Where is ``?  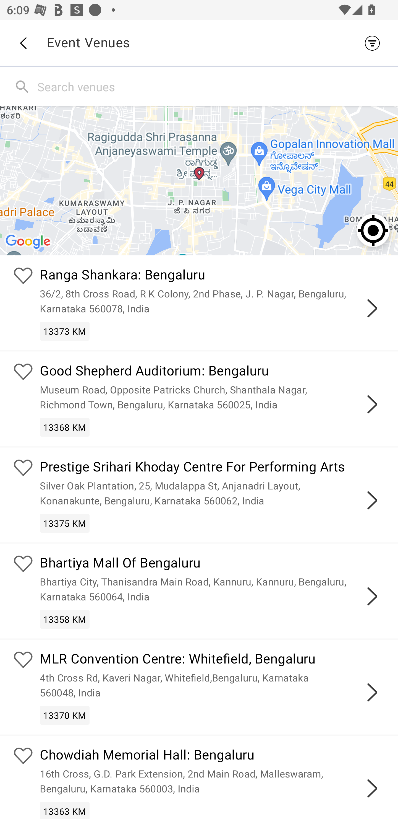  is located at coordinates (372, 308).